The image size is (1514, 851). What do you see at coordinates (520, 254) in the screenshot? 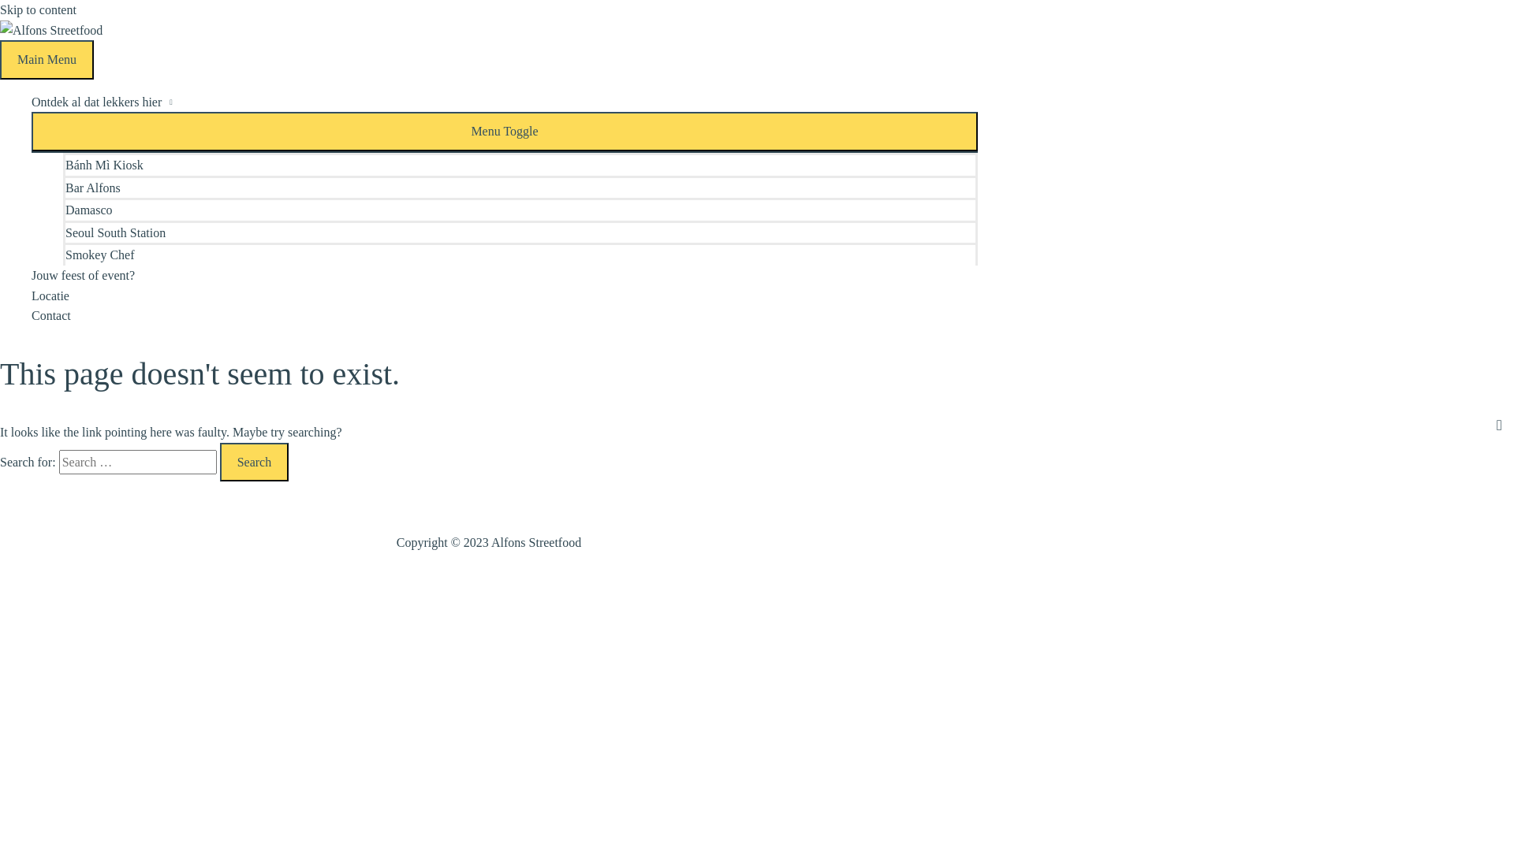
I see `Smokey Chef` at bounding box center [520, 254].